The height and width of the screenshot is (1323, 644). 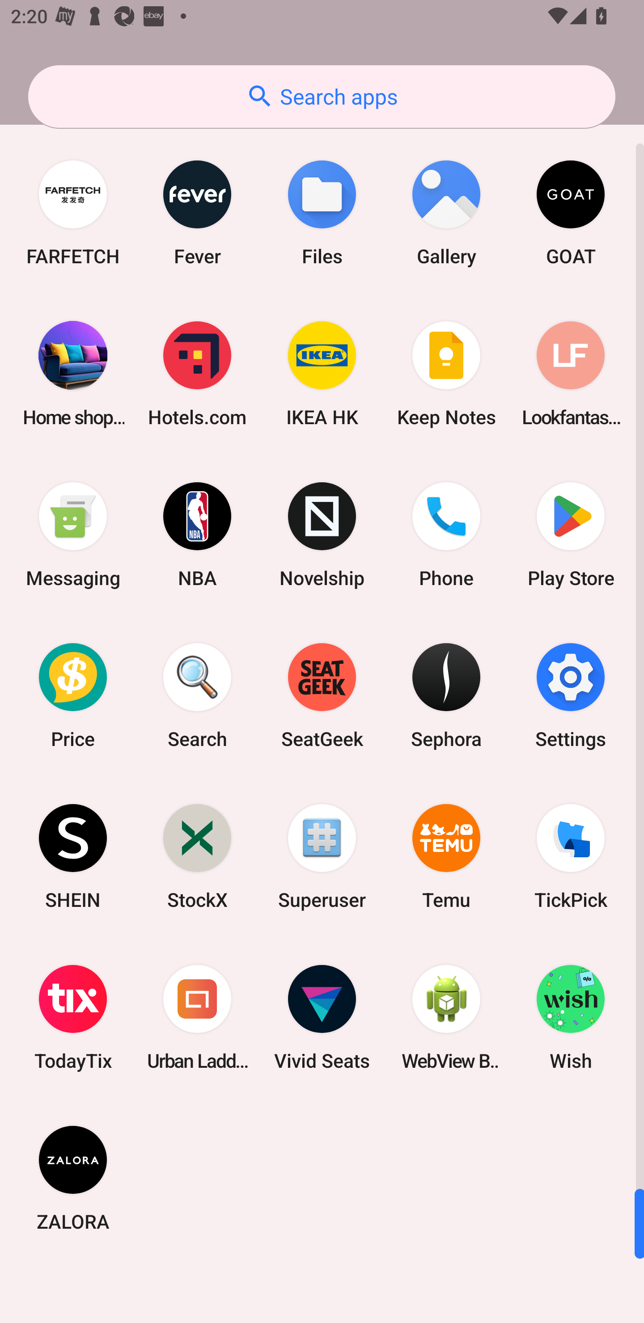 What do you see at coordinates (197, 855) in the screenshot?
I see `StockX` at bounding box center [197, 855].